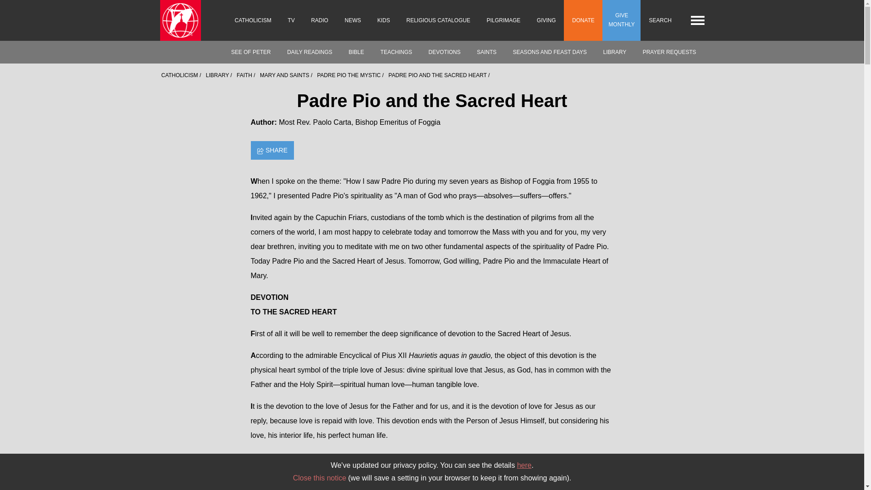 Image resolution: width=871 pixels, height=490 pixels. Describe the element at coordinates (291, 20) in the screenshot. I see `TV` at that location.